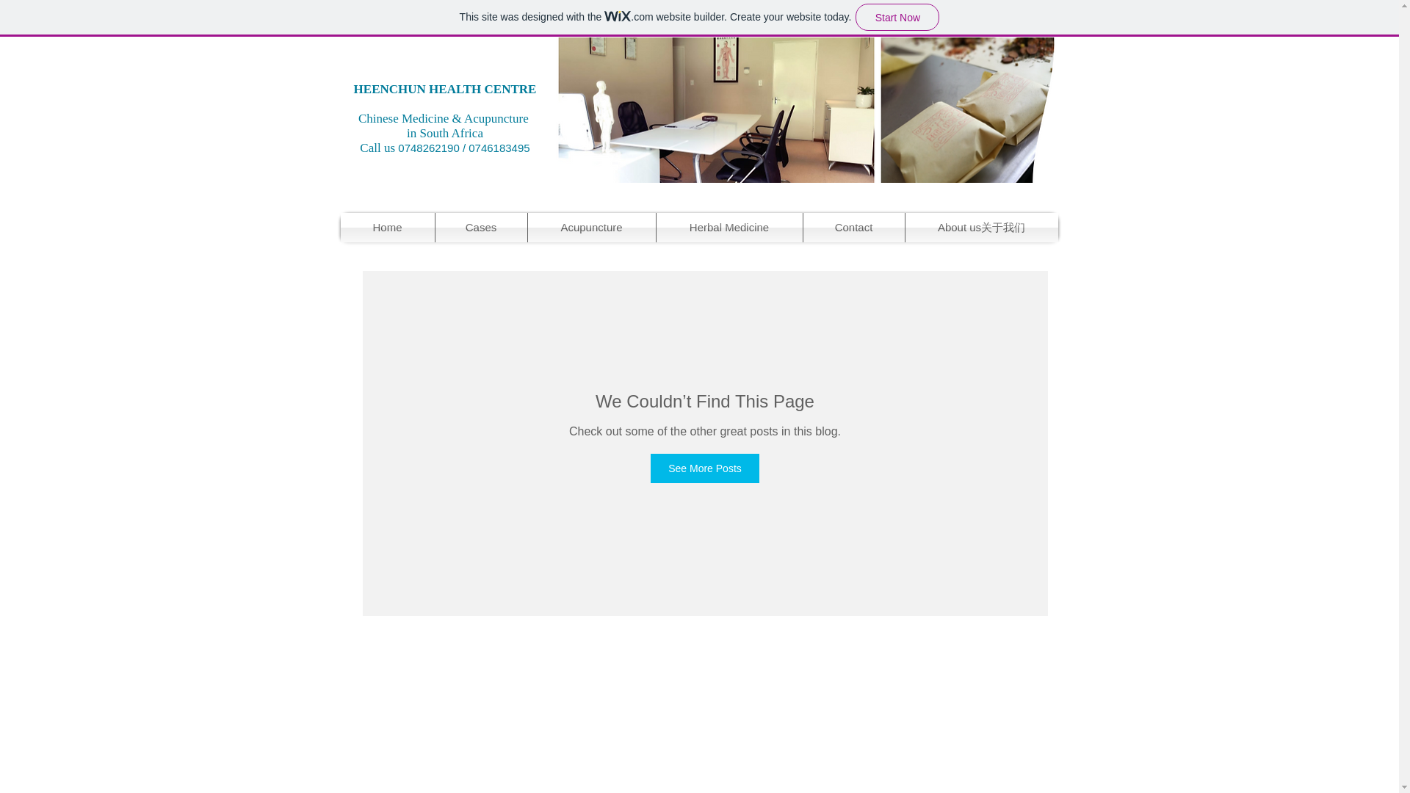  Describe the element at coordinates (854, 228) in the screenshot. I see `Contact` at that location.